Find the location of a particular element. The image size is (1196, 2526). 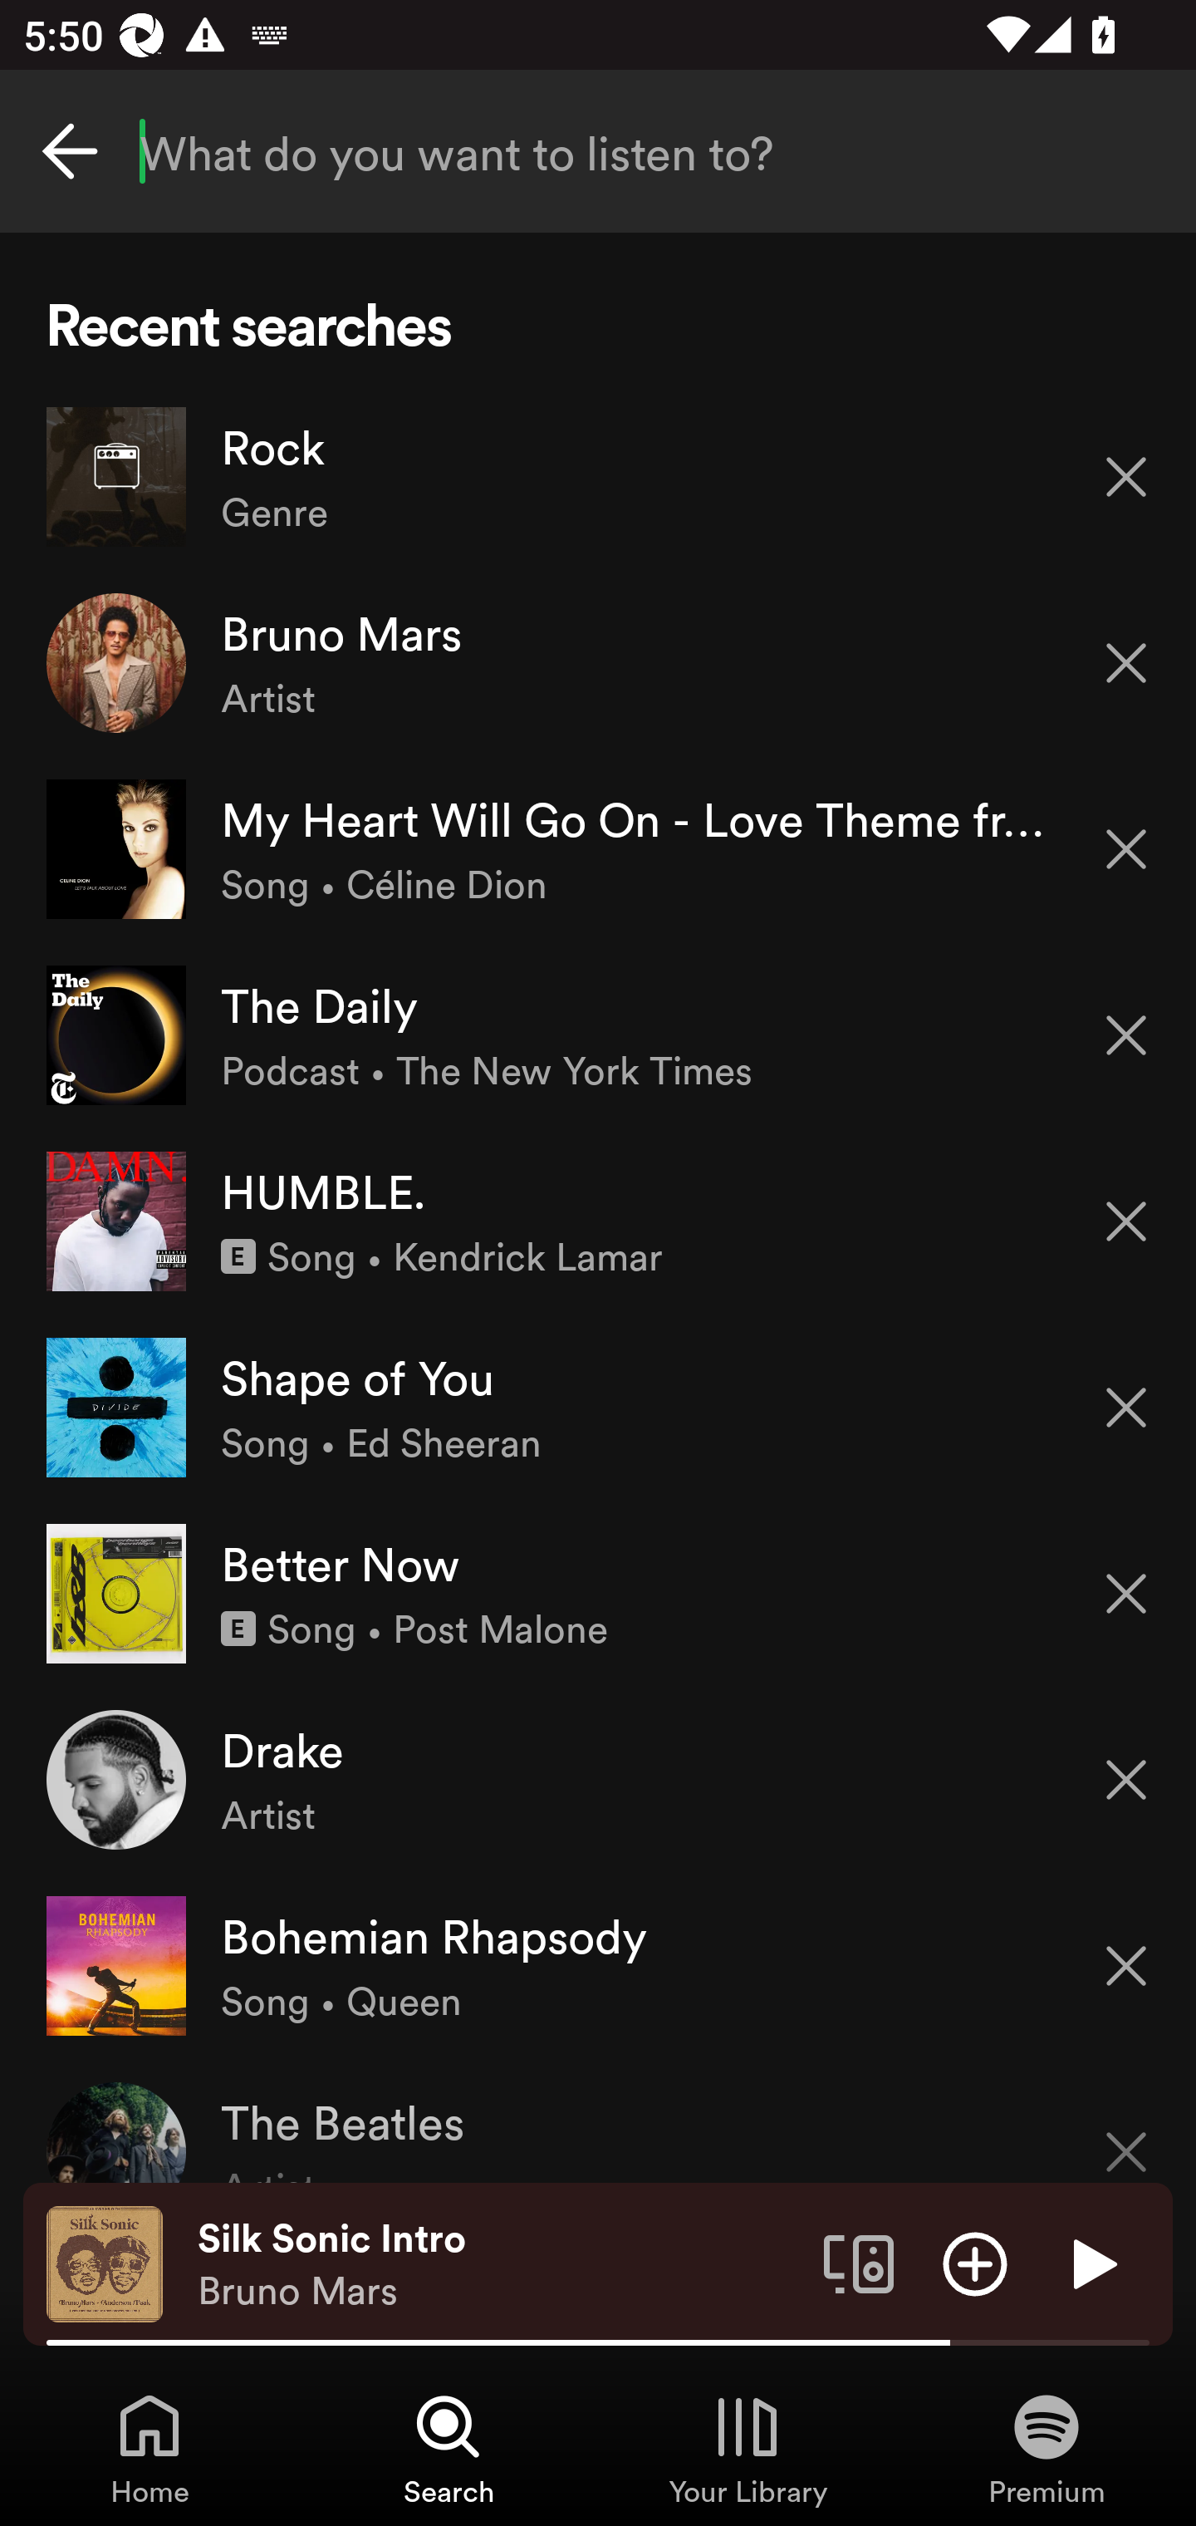

Your Library, Tab 3 of 4 Your Library Your Library is located at coordinates (747, 2448).